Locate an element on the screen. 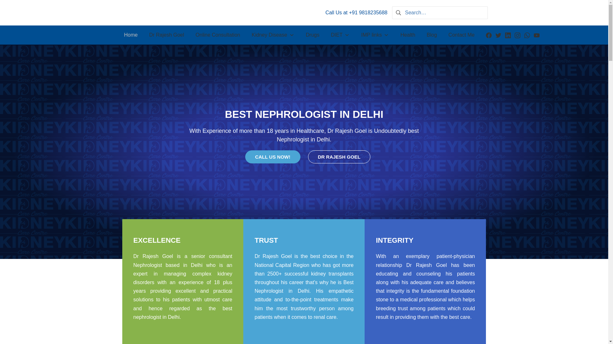  Search is located at coordinates (15, 6).